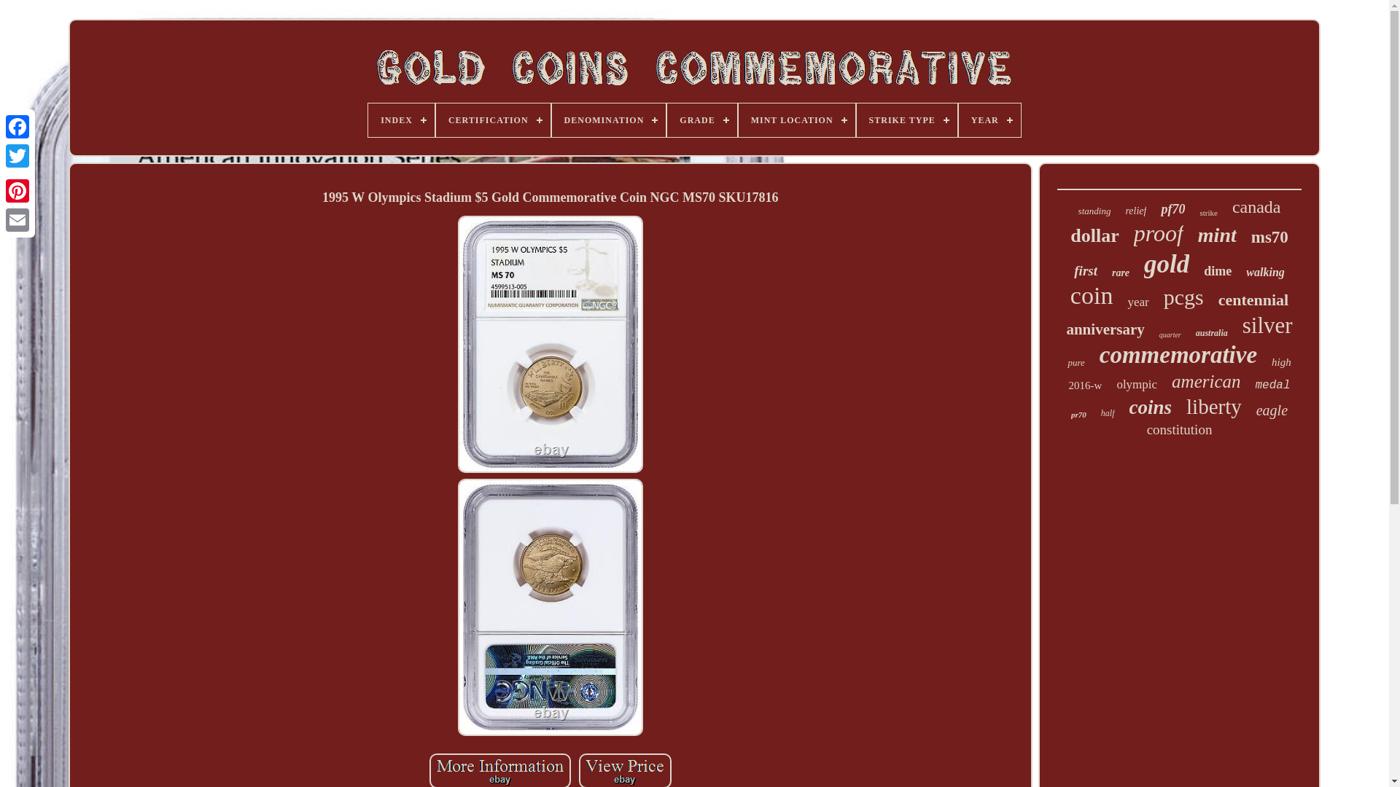 The width and height of the screenshot is (1400, 787). Describe the element at coordinates (608, 120) in the screenshot. I see `DENOMINATION` at that location.